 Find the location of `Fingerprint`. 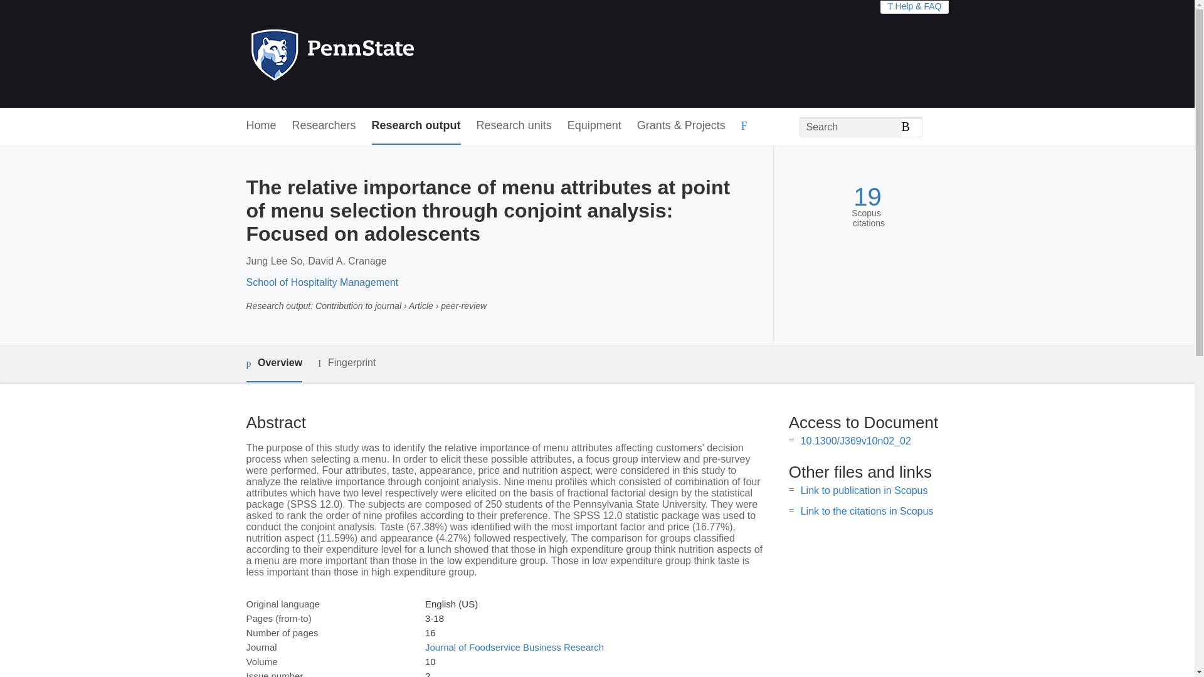

Fingerprint is located at coordinates (346, 363).